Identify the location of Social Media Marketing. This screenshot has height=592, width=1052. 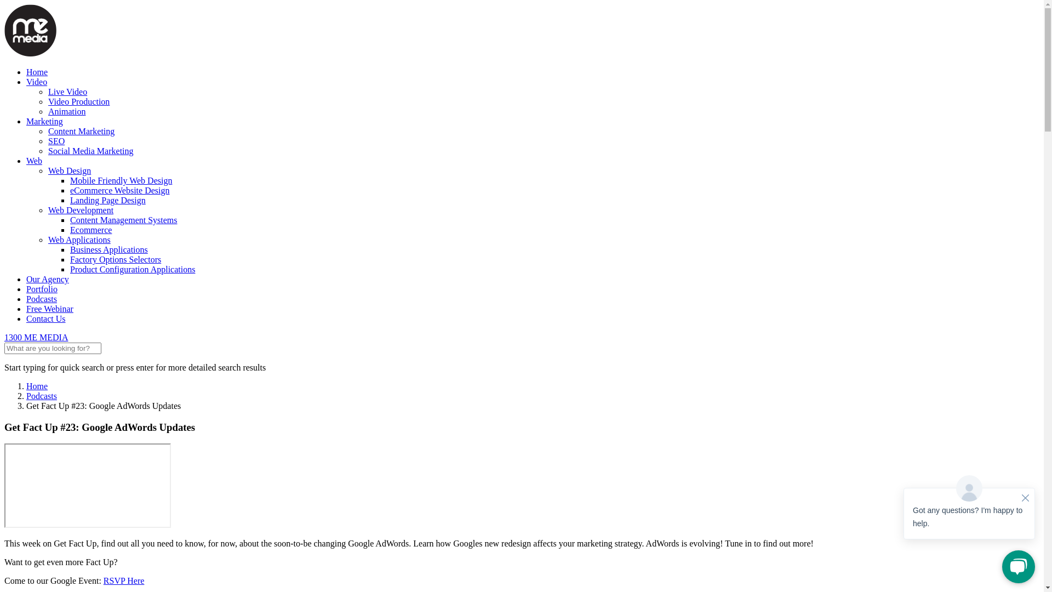
(91, 151).